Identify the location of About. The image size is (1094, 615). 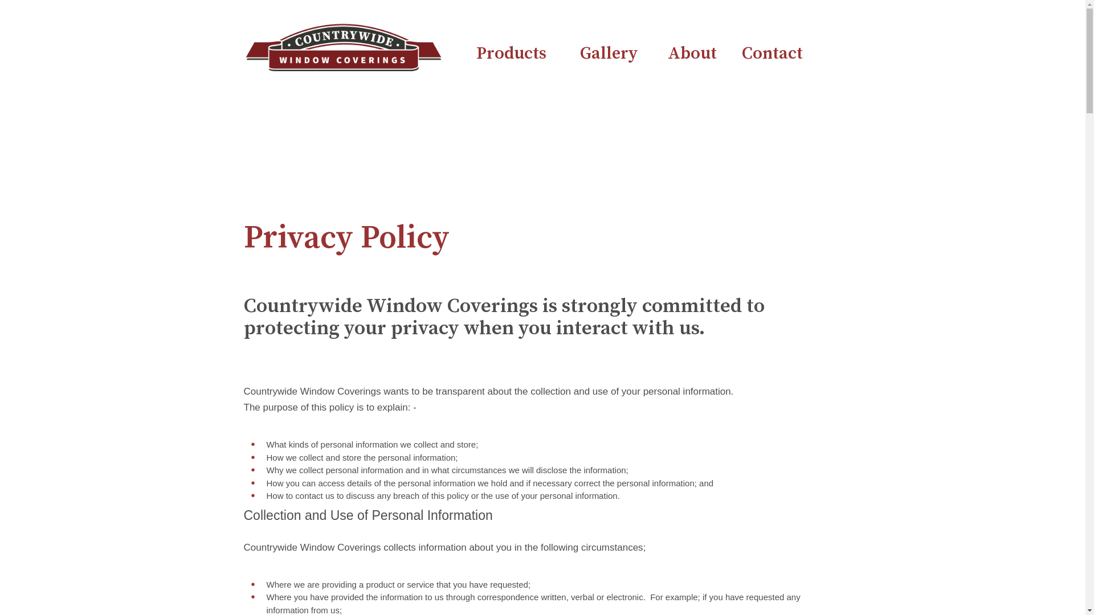
(692, 52).